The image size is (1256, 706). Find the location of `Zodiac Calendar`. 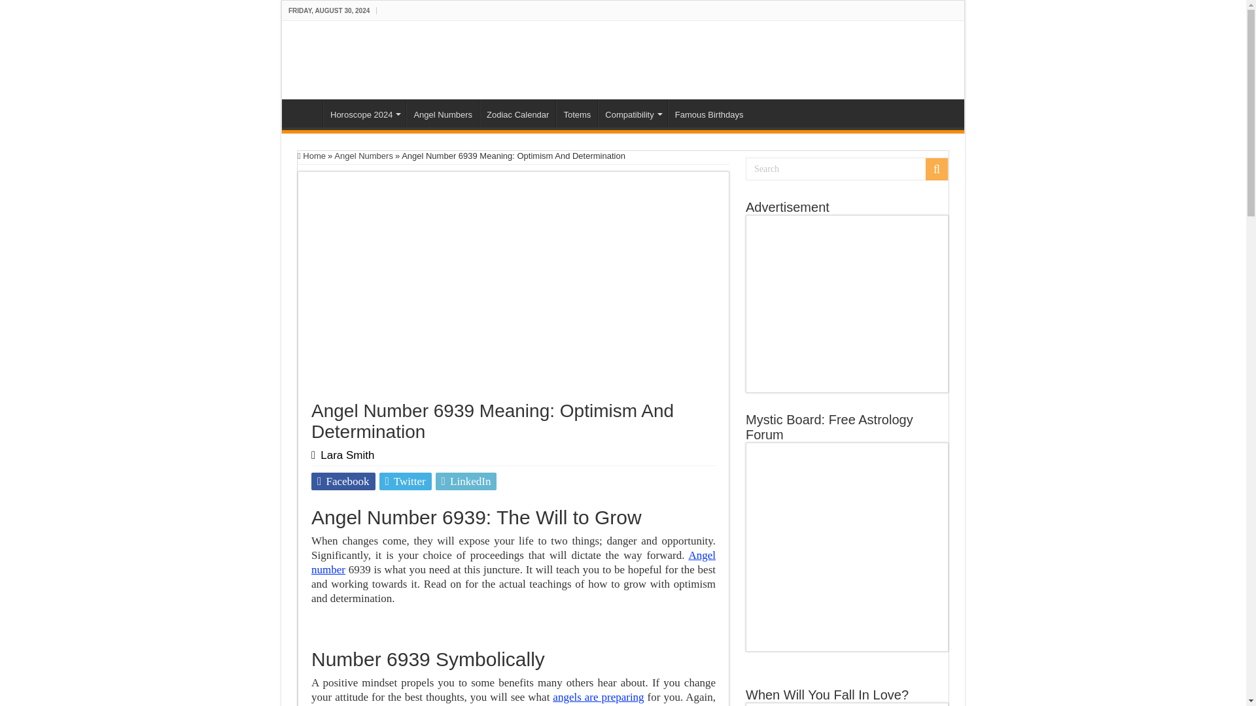

Zodiac Calendar is located at coordinates (517, 113).